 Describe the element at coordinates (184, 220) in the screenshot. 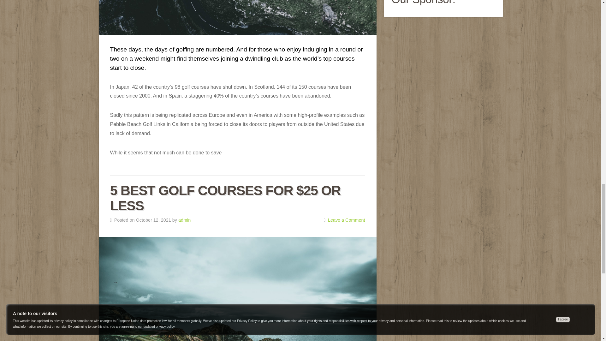

I see `admin` at that location.